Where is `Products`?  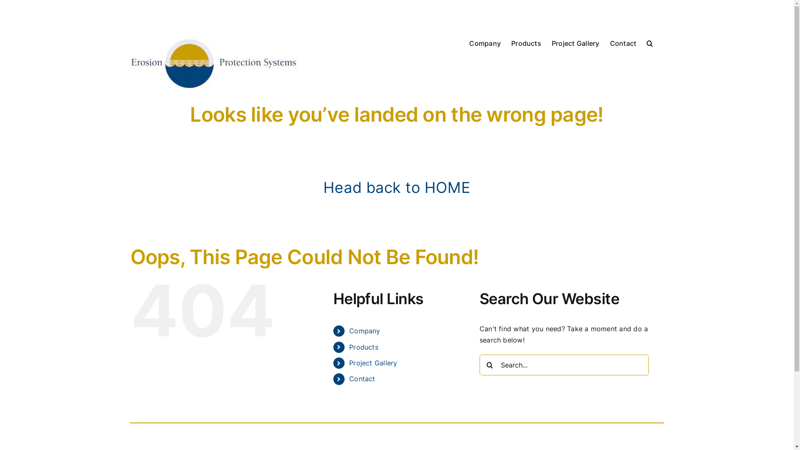
Products is located at coordinates (526, 42).